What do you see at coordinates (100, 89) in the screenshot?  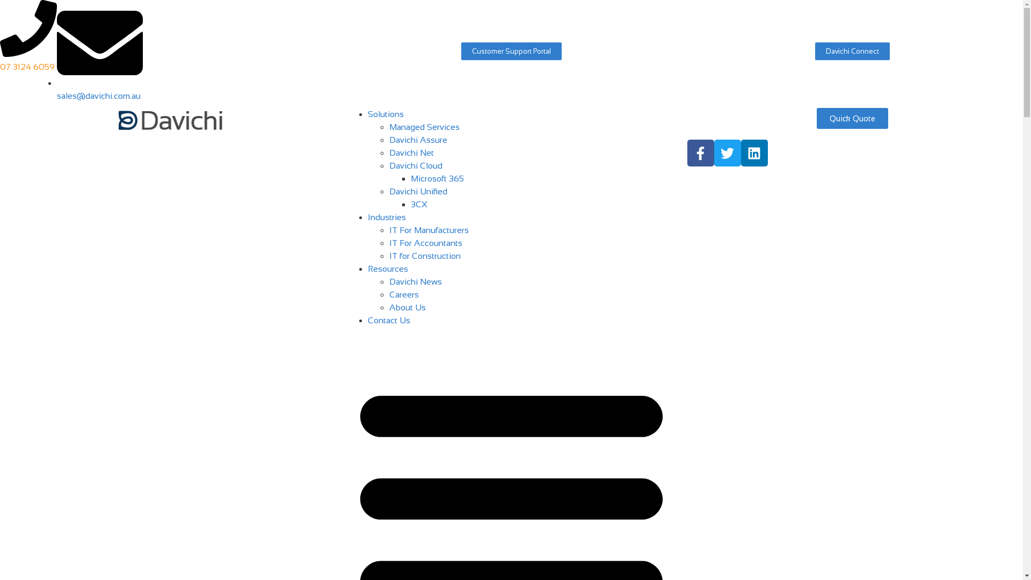 I see `sales@davichi.com.au` at bounding box center [100, 89].